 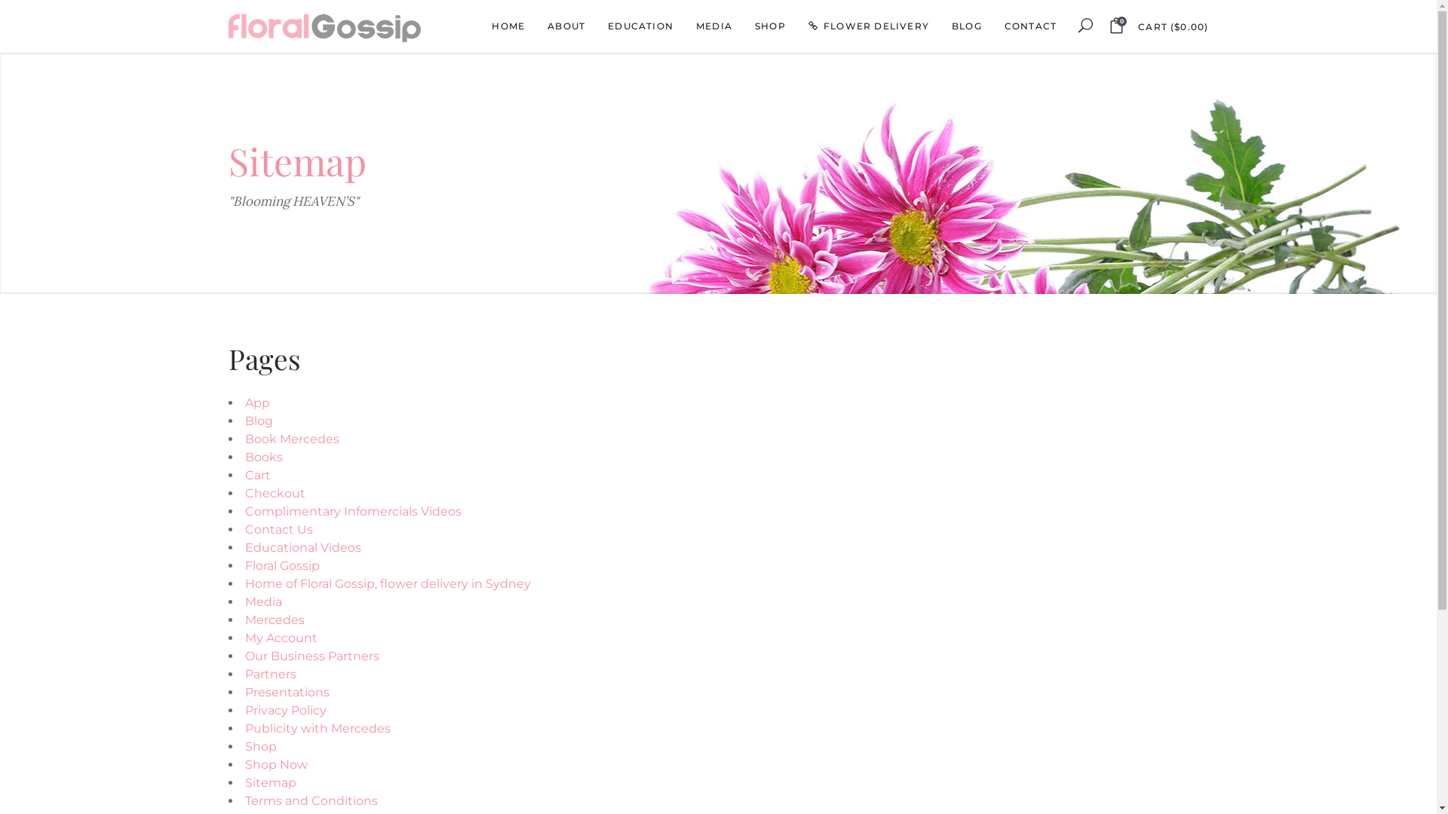 What do you see at coordinates (311, 656) in the screenshot?
I see `Our Business Partners` at bounding box center [311, 656].